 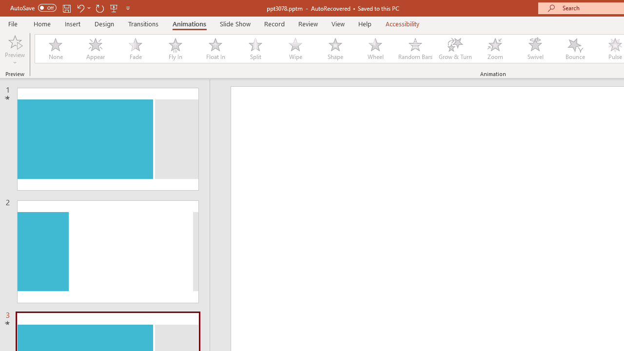 I want to click on Wipe, so click(x=295, y=49).